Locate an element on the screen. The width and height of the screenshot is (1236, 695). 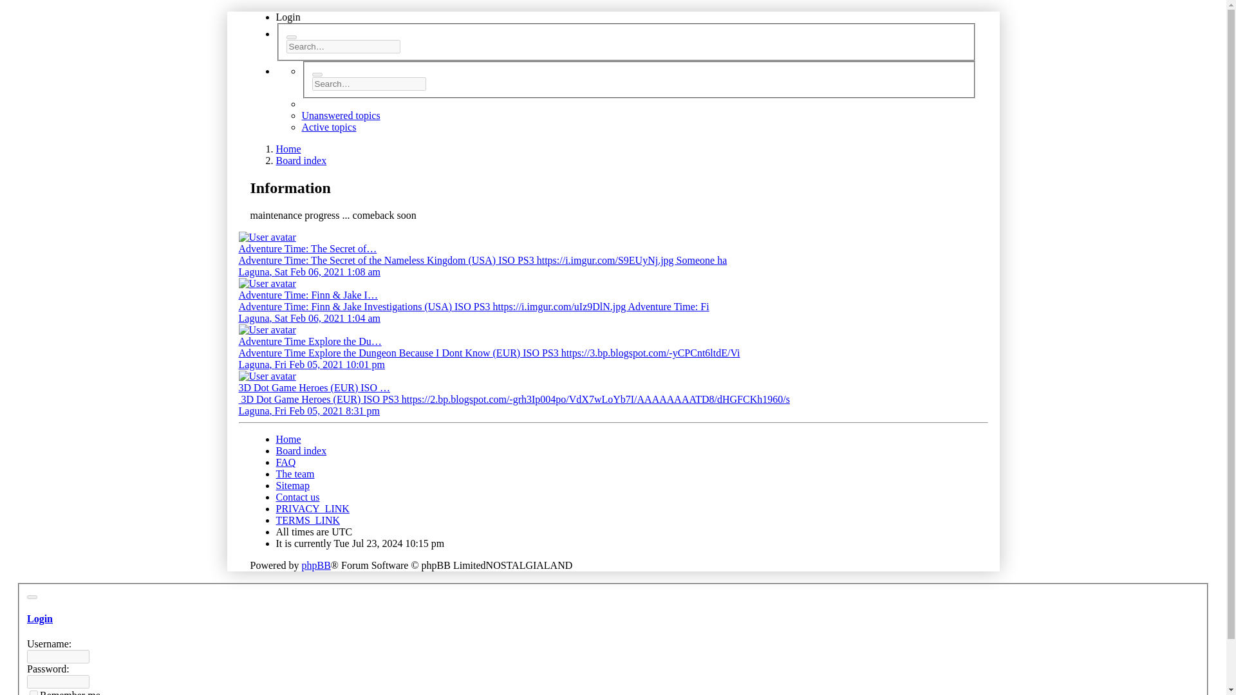
Home is located at coordinates (288, 439).